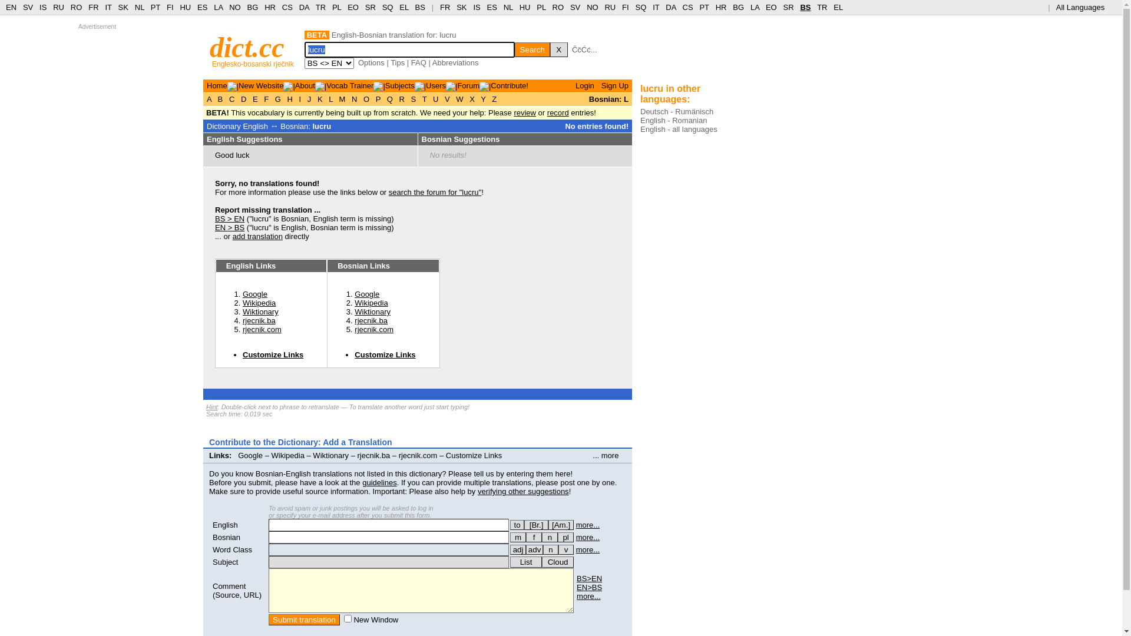 This screenshot has height=636, width=1131. What do you see at coordinates (436, 86) in the screenshot?
I see `Users` at bounding box center [436, 86].